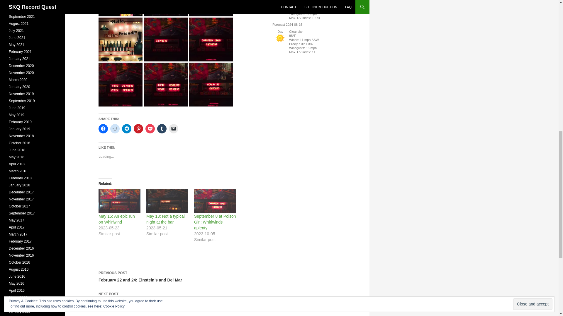 The width and height of the screenshot is (563, 316). Describe the element at coordinates (127, 129) in the screenshot. I see `Click to share on Telegram` at that location.